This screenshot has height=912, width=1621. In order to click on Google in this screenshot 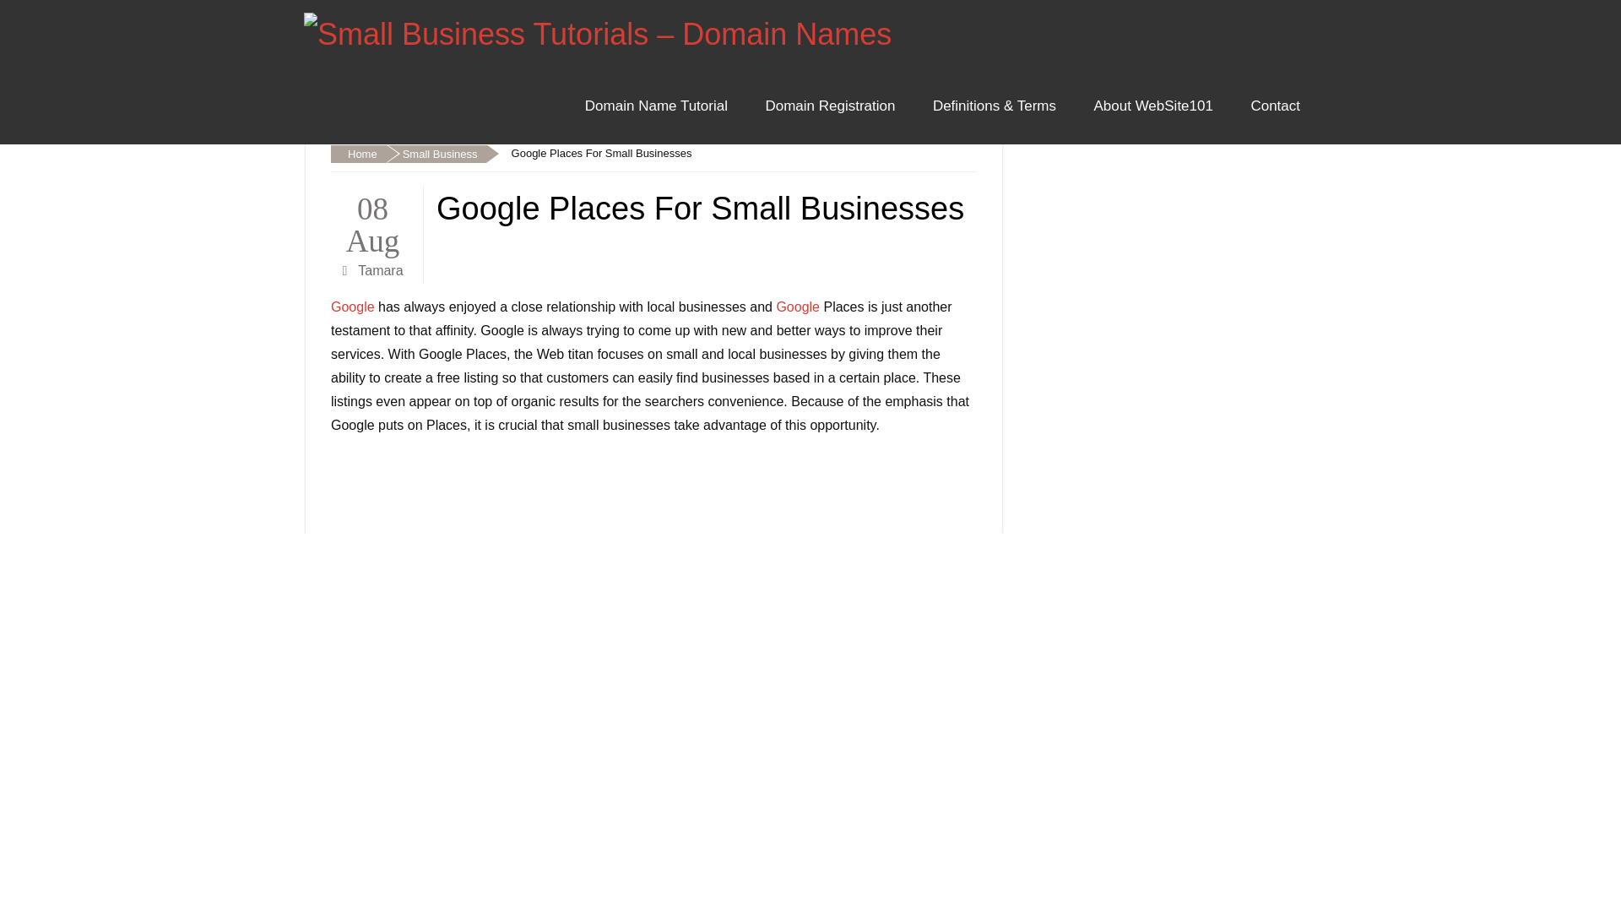, I will do `click(352, 307)`.